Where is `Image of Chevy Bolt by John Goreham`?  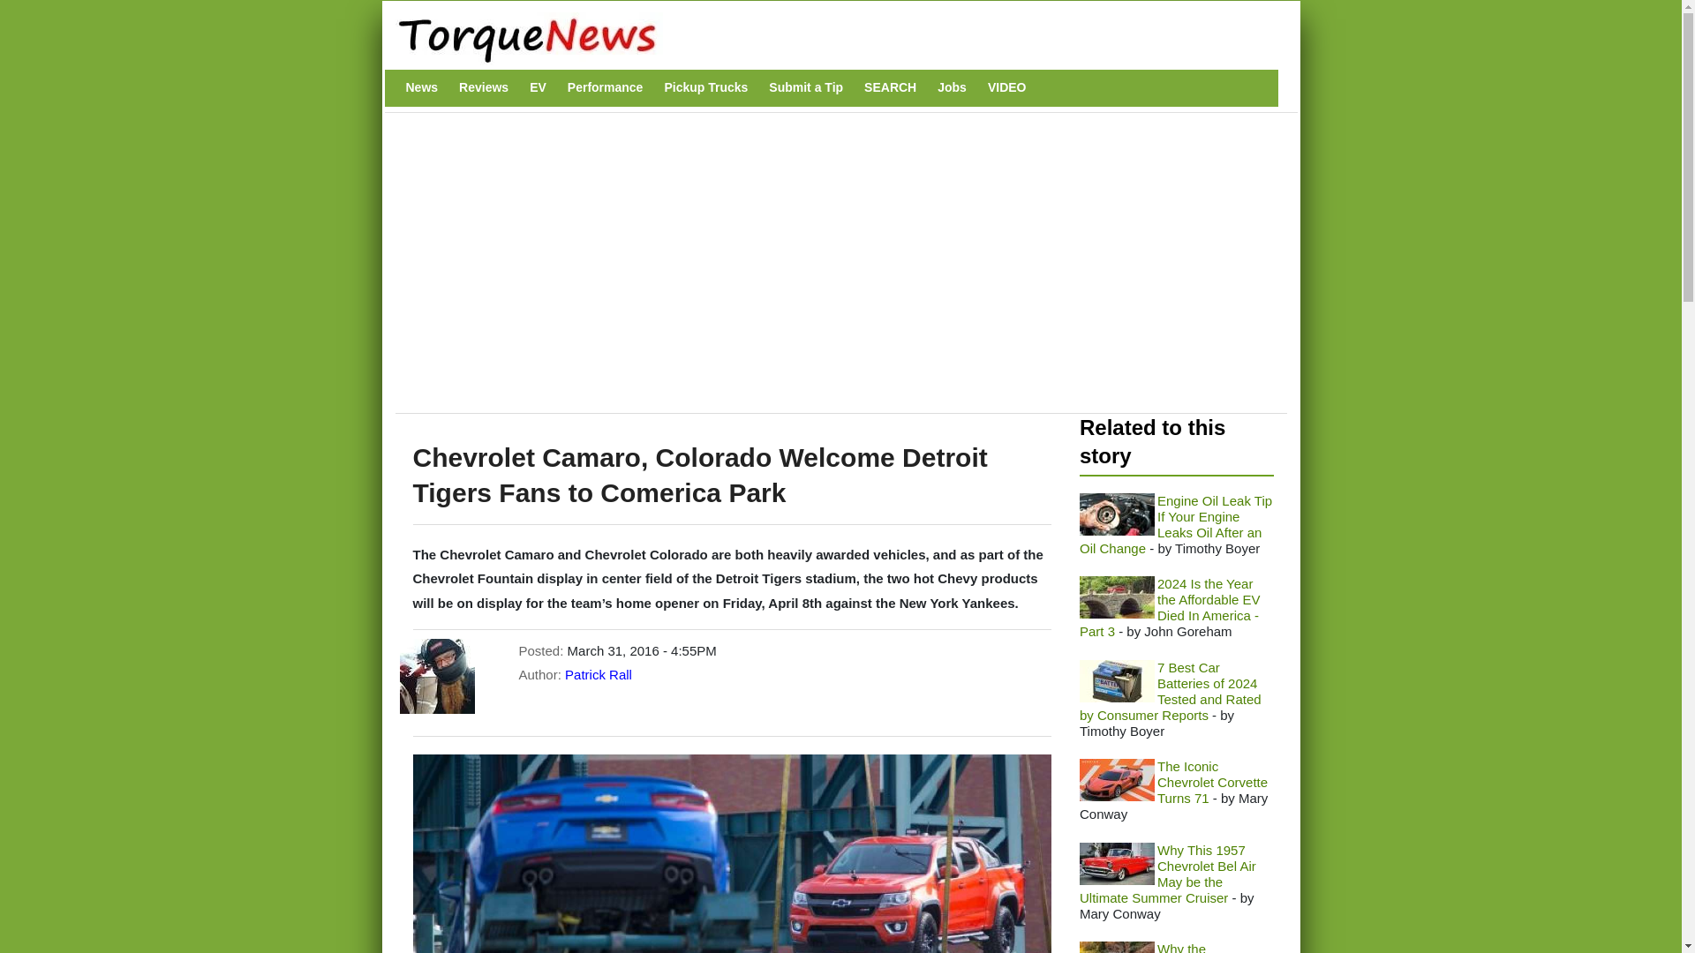 Image of Chevy Bolt by John Goreham is located at coordinates (1117, 597).